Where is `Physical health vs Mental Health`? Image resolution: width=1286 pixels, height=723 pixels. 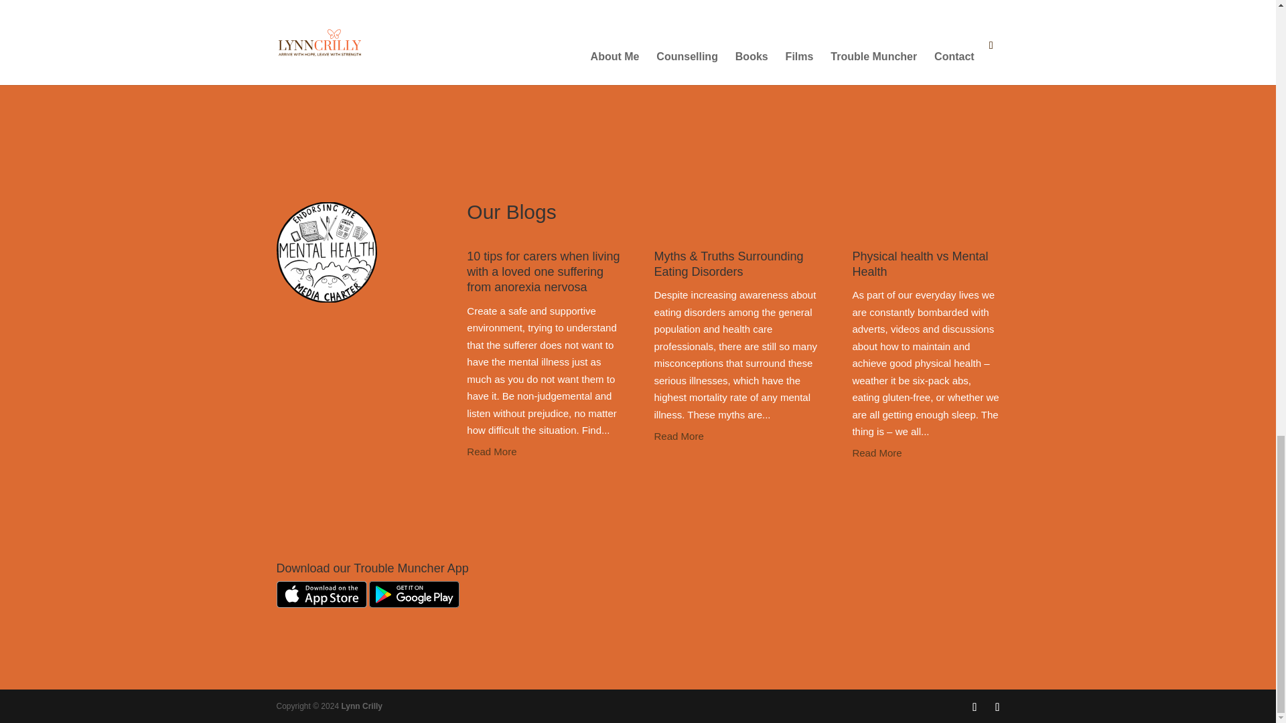 Physical health vs Mental Health is located at coordinates (919, 264).